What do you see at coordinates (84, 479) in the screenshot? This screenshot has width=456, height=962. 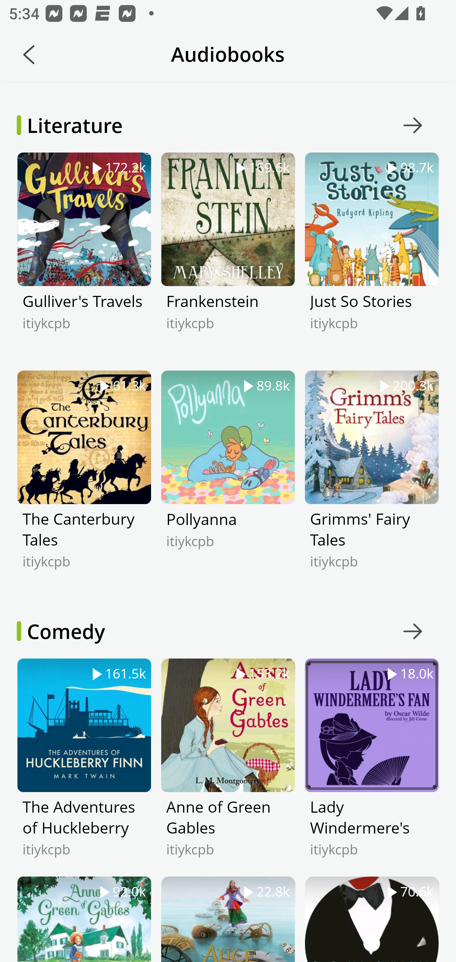 I see `61.3k The Canterbury Tales itiykcpb` at bounding box center [84, 479].